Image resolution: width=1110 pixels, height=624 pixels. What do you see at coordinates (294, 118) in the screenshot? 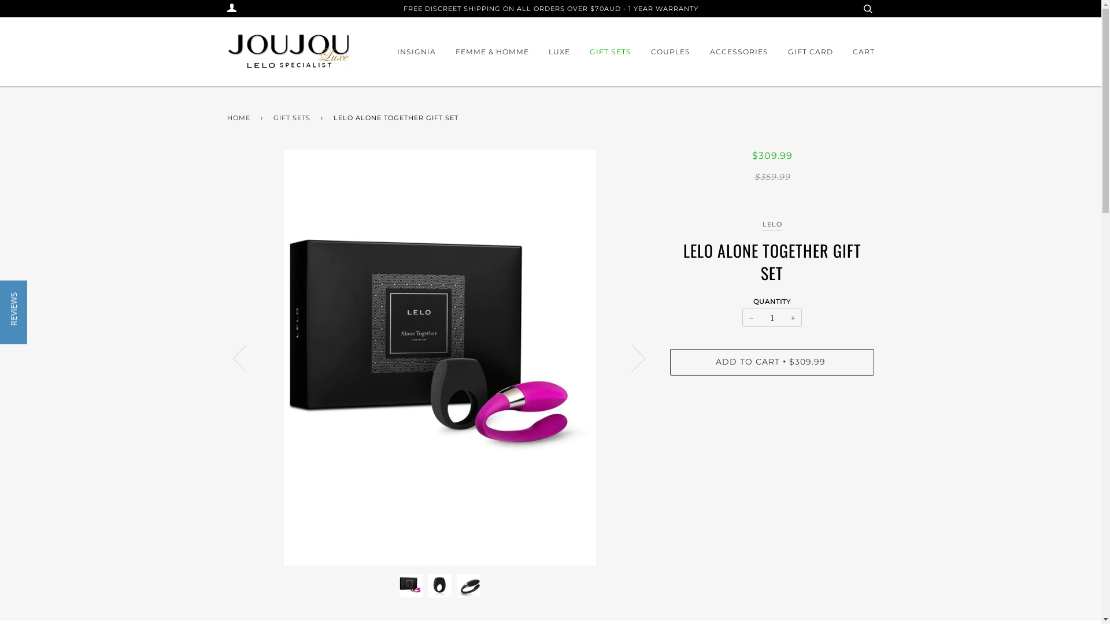
I see `GIFT SETS` at bounding box center [294, 118].